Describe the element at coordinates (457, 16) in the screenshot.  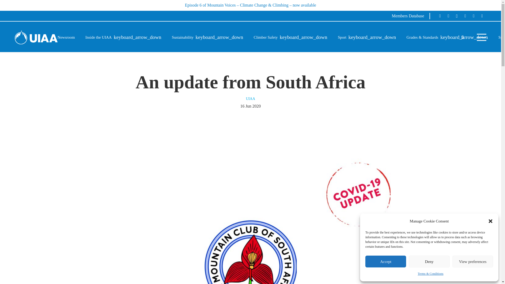
I see `Instagram` at that location.